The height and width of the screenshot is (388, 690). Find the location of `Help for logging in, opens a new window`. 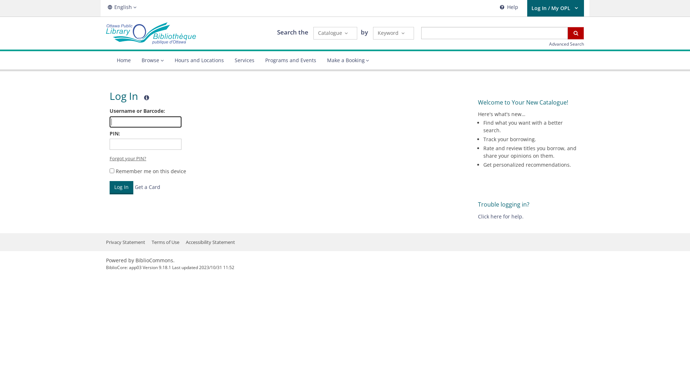

Help for logging in, opens a new window is located at coordinates (147, 98).